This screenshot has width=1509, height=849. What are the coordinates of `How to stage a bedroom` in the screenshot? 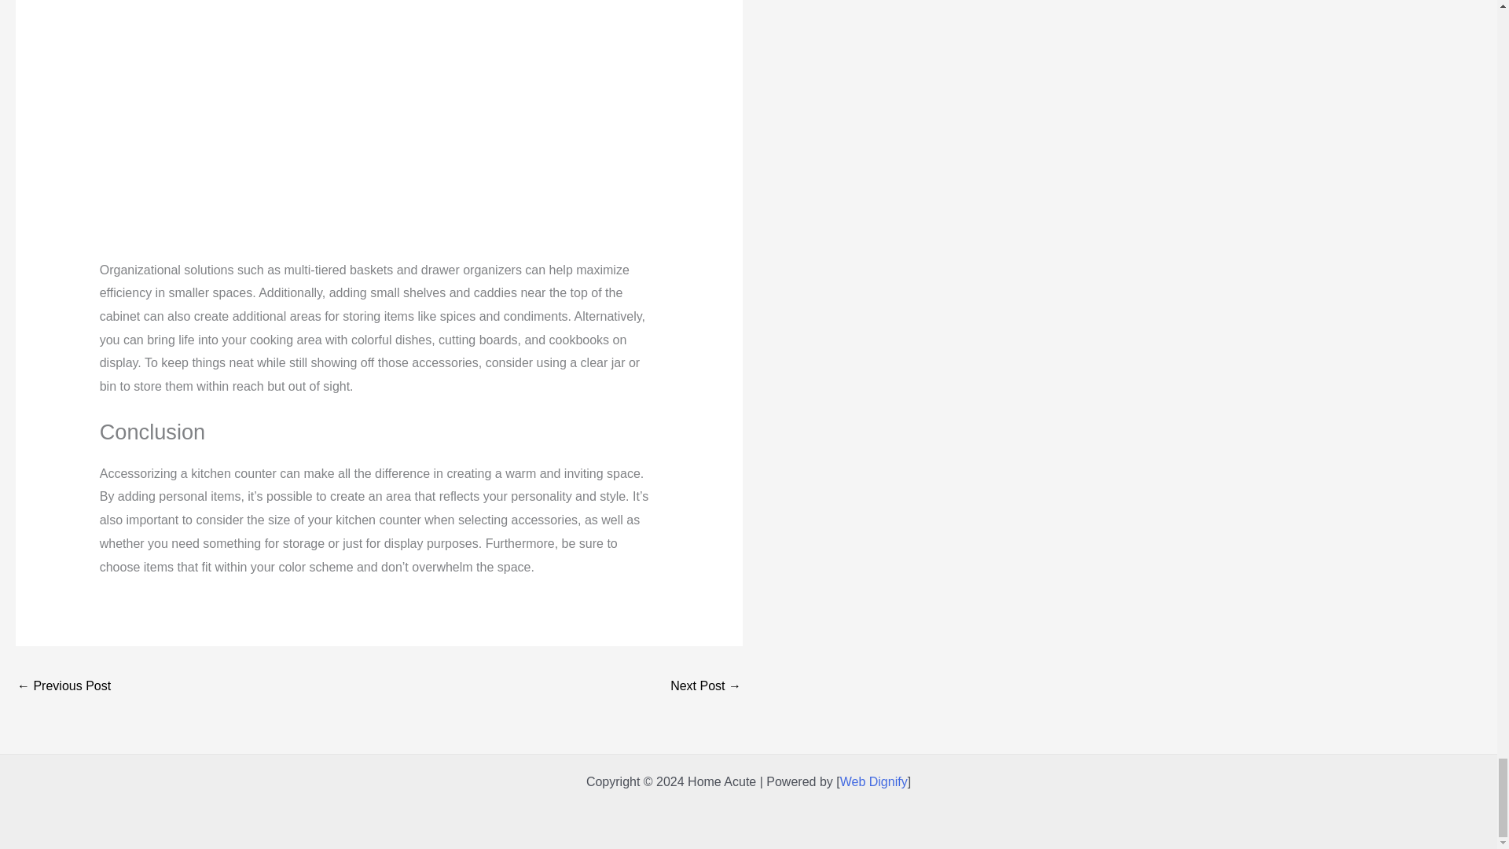 It's located at (63, 687).